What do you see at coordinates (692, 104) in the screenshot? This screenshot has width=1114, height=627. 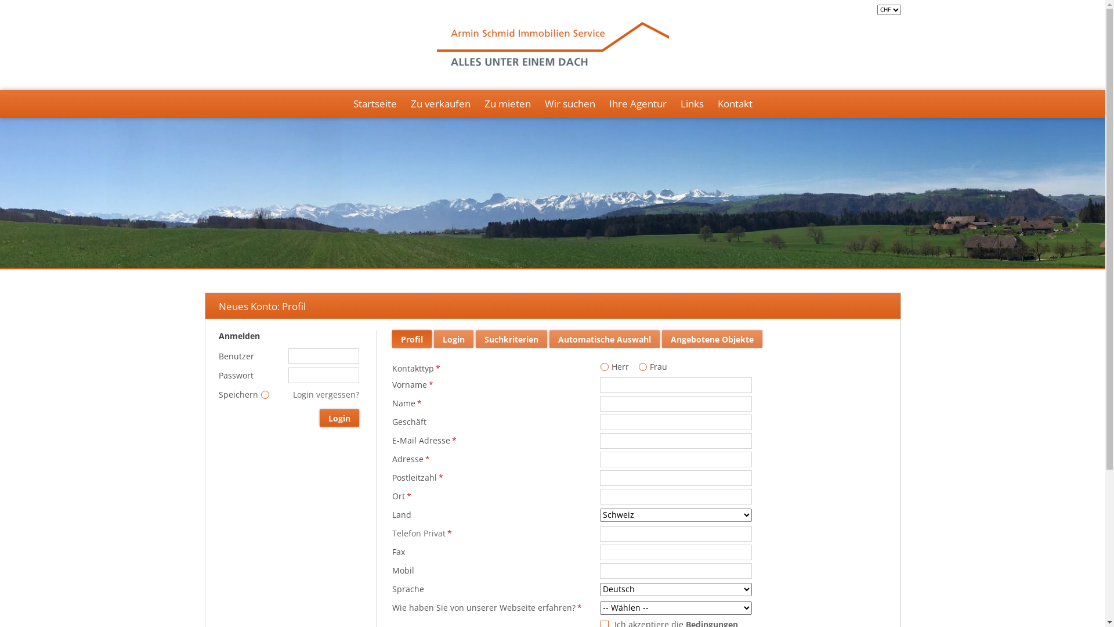 I see `Links` at bounding box center [692, 104].